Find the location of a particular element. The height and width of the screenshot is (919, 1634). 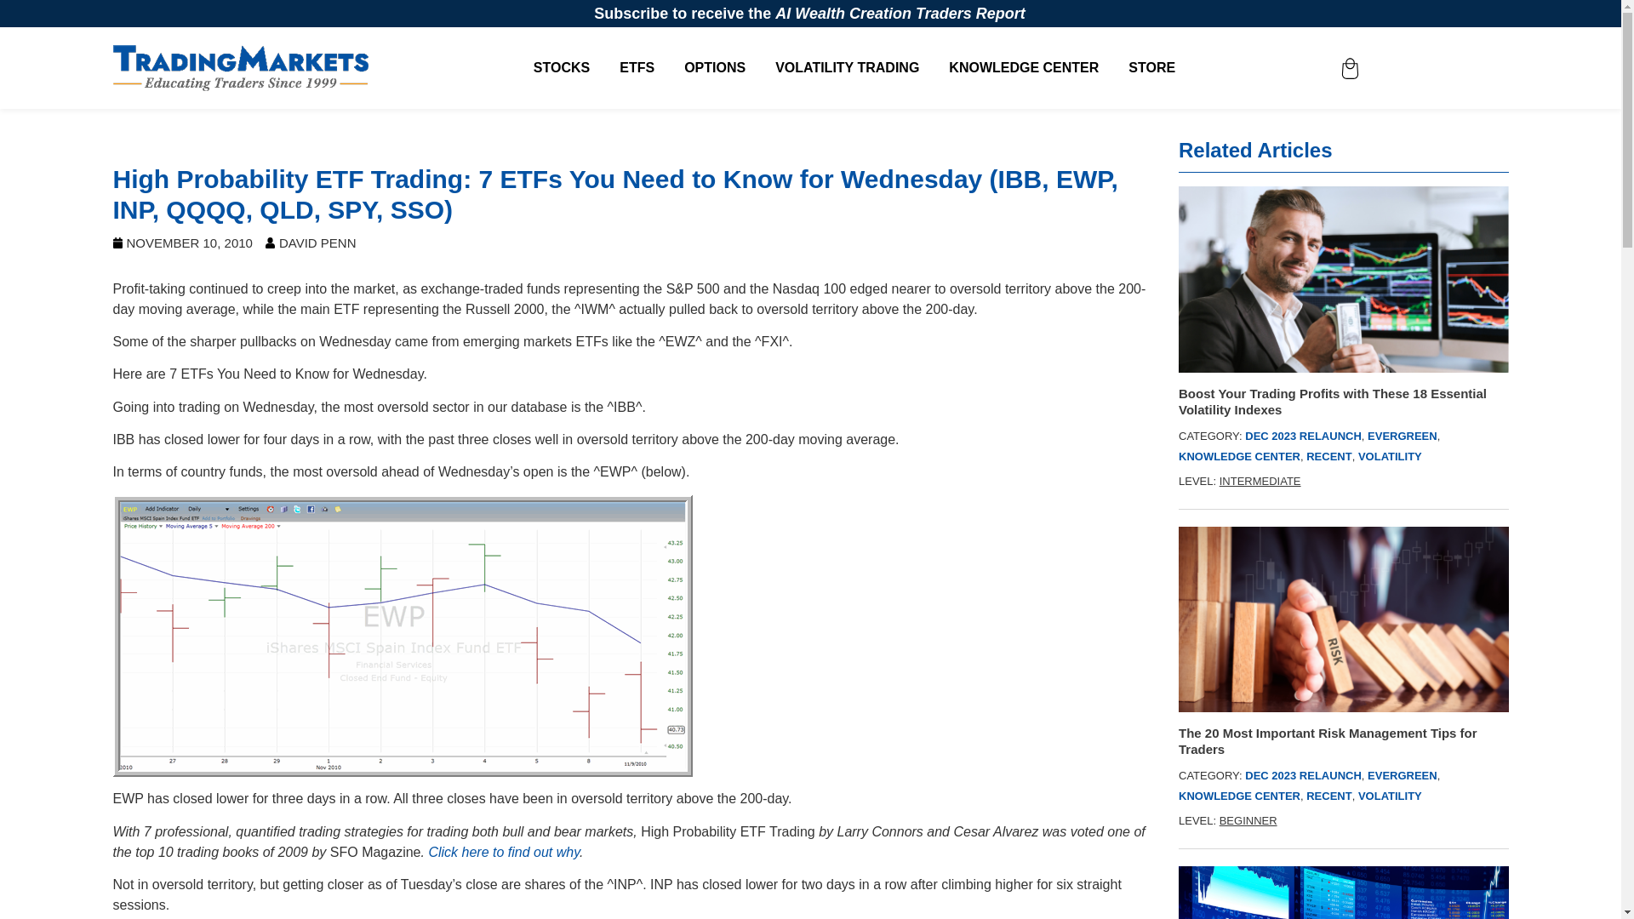

RECENT is located at coordinates (1328, 795).